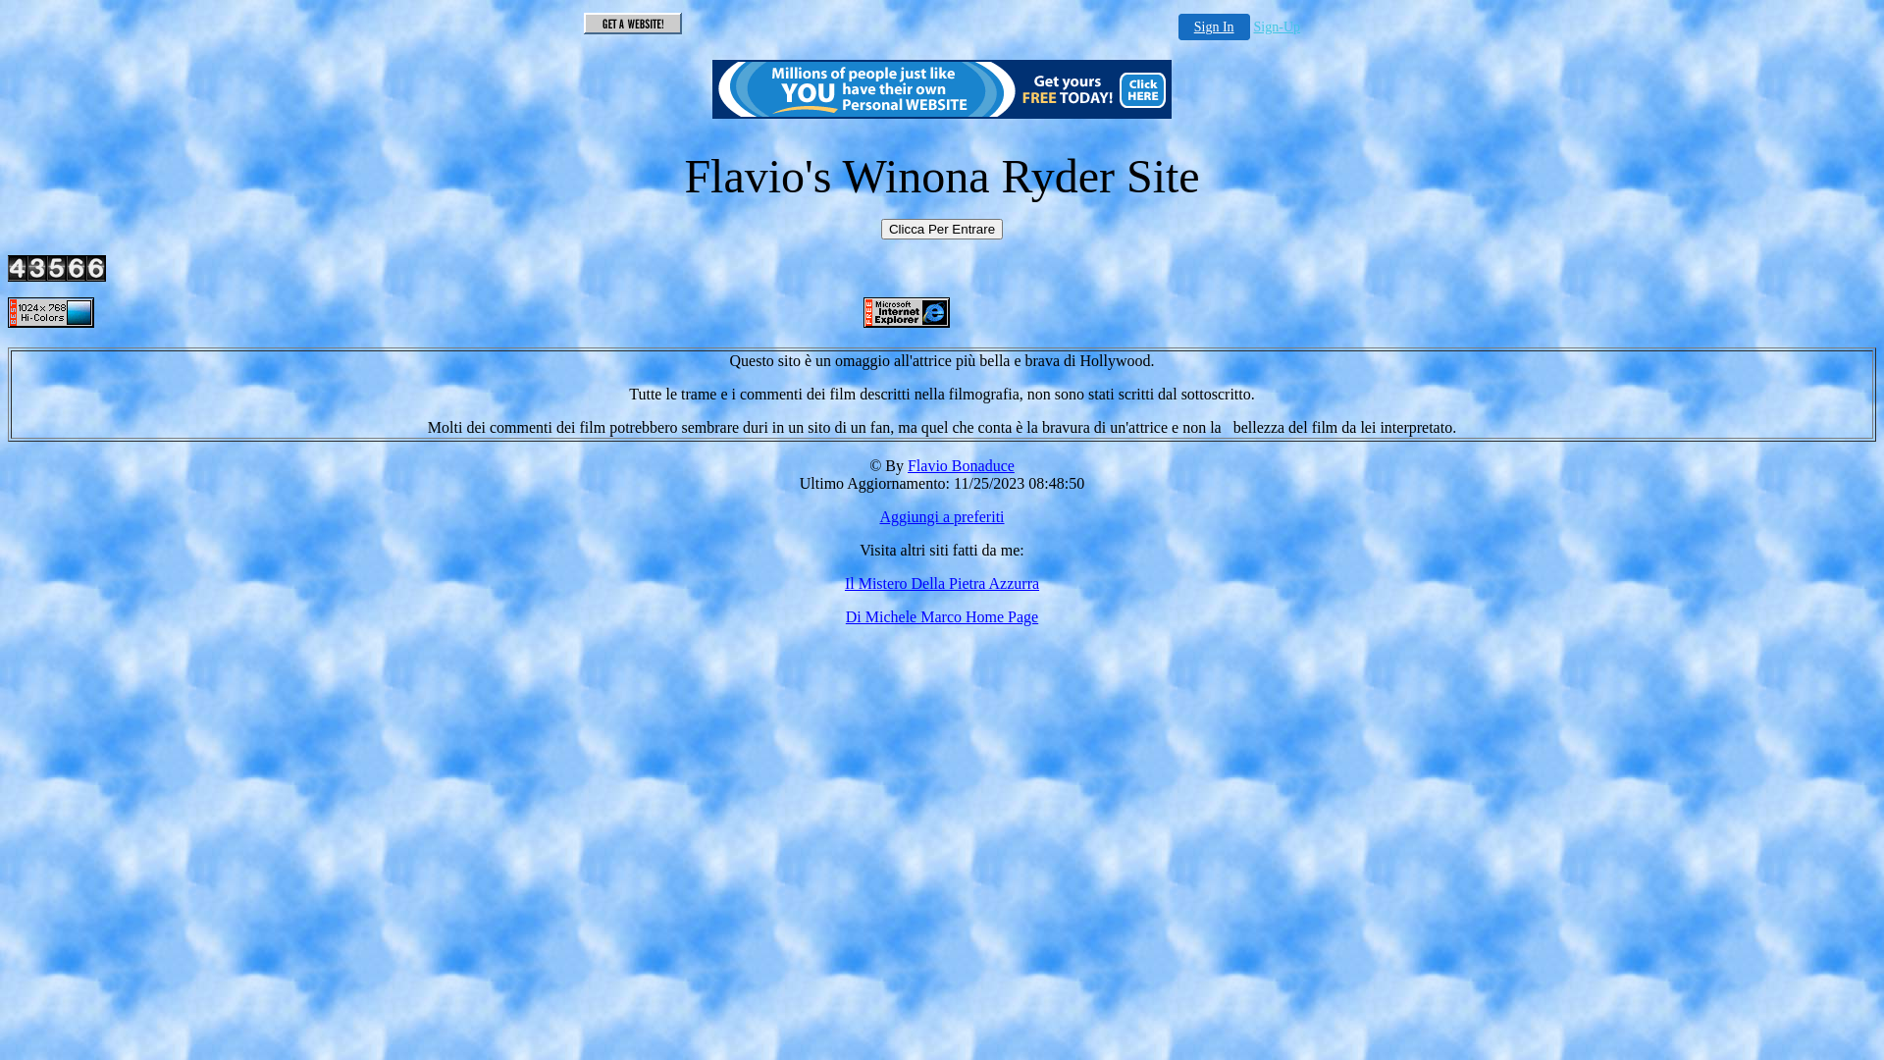 The width and height of the screenshot is (1884, 1060). Describe the element at coordinates (962, 465) in the screenshot. I see `Flavio Bonaduce` at that location.